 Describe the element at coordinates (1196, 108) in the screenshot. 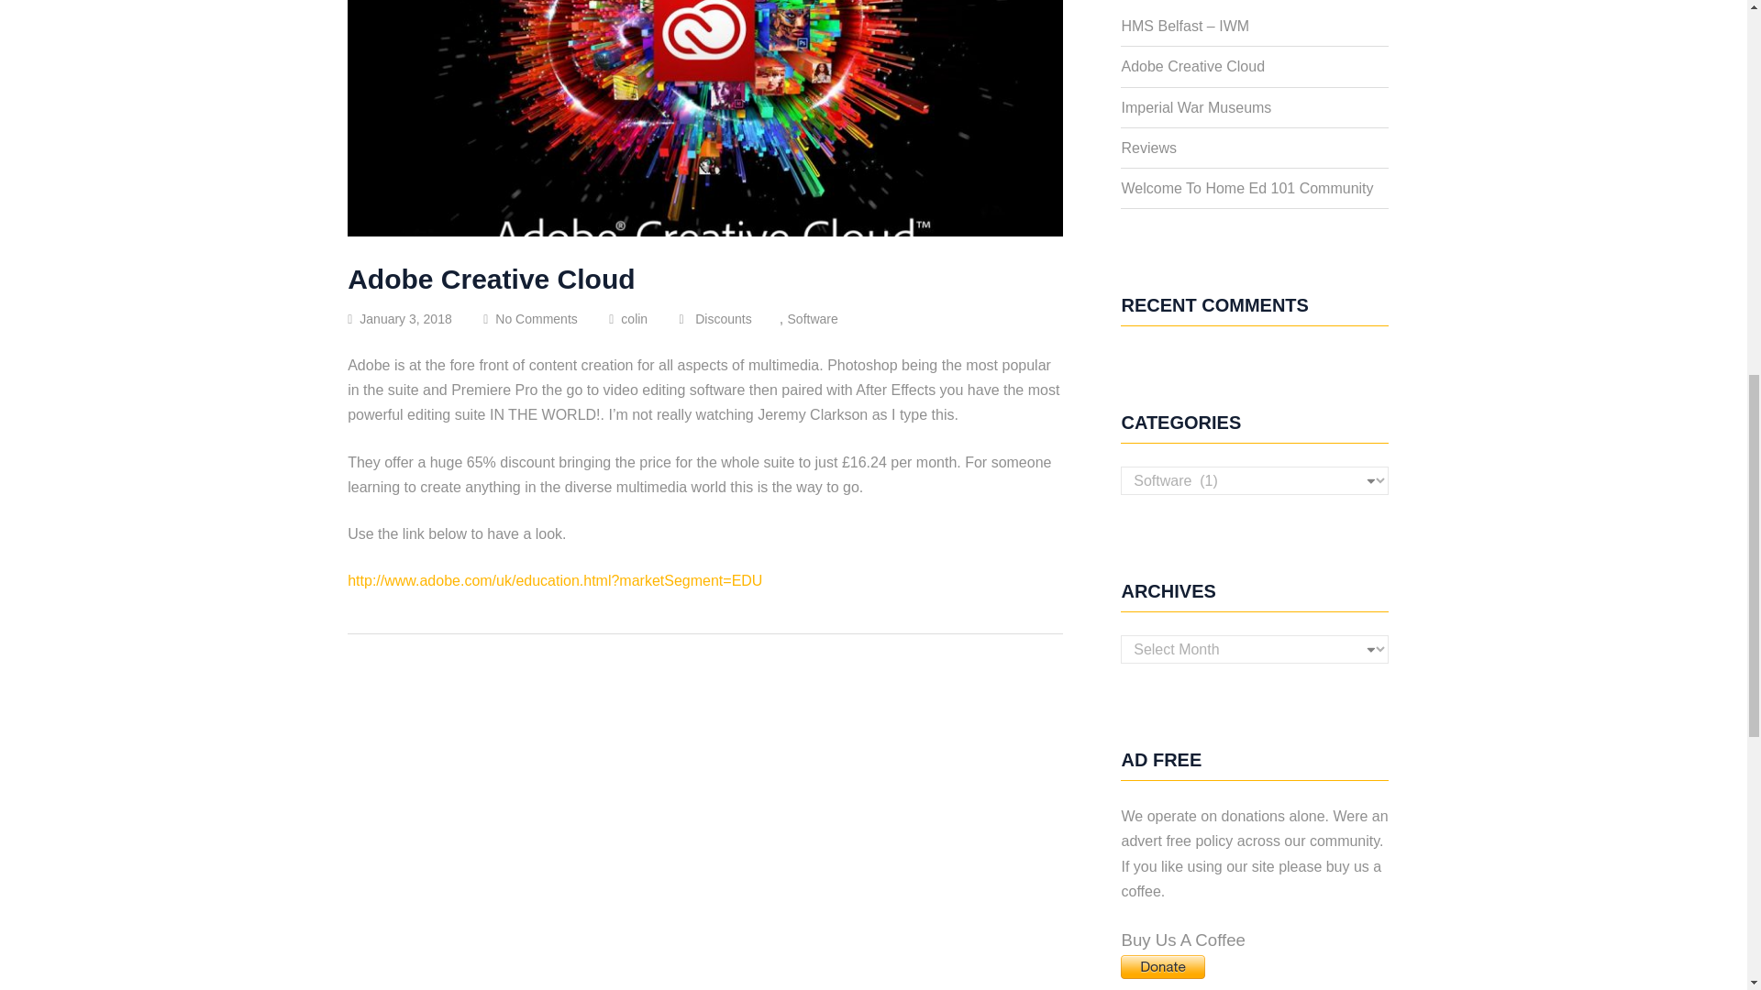

I see `Imperial War Museums` at that location.